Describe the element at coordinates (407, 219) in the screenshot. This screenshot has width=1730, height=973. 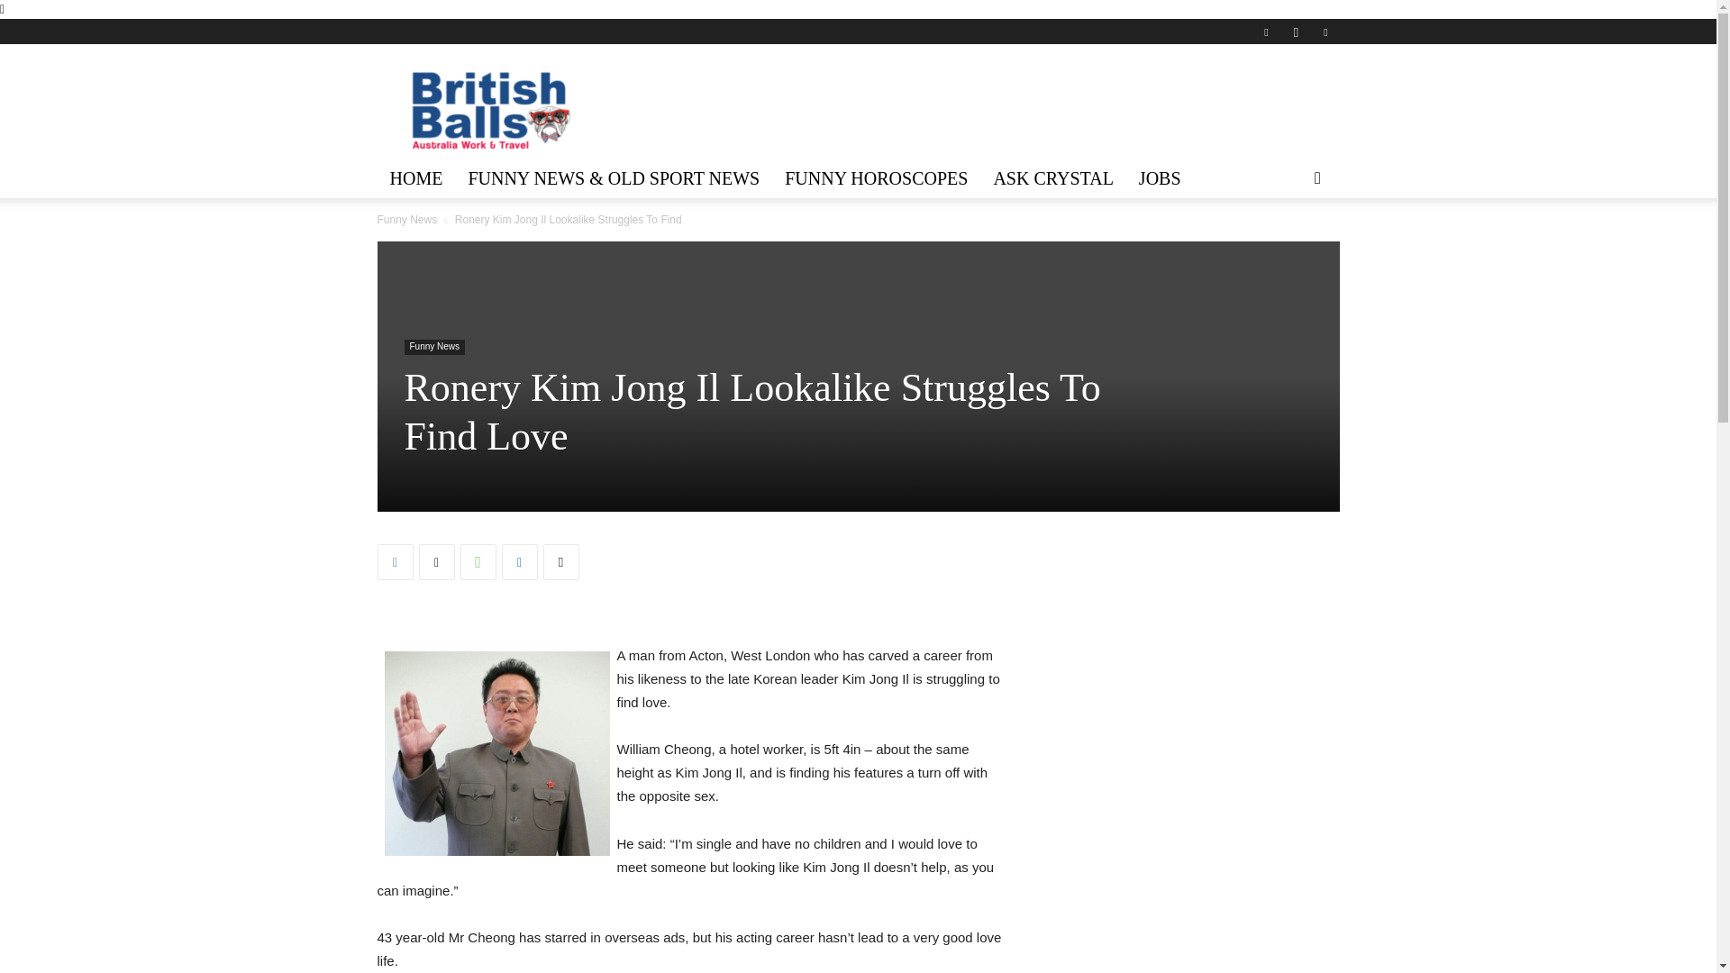
I see `Funny News` at that location.